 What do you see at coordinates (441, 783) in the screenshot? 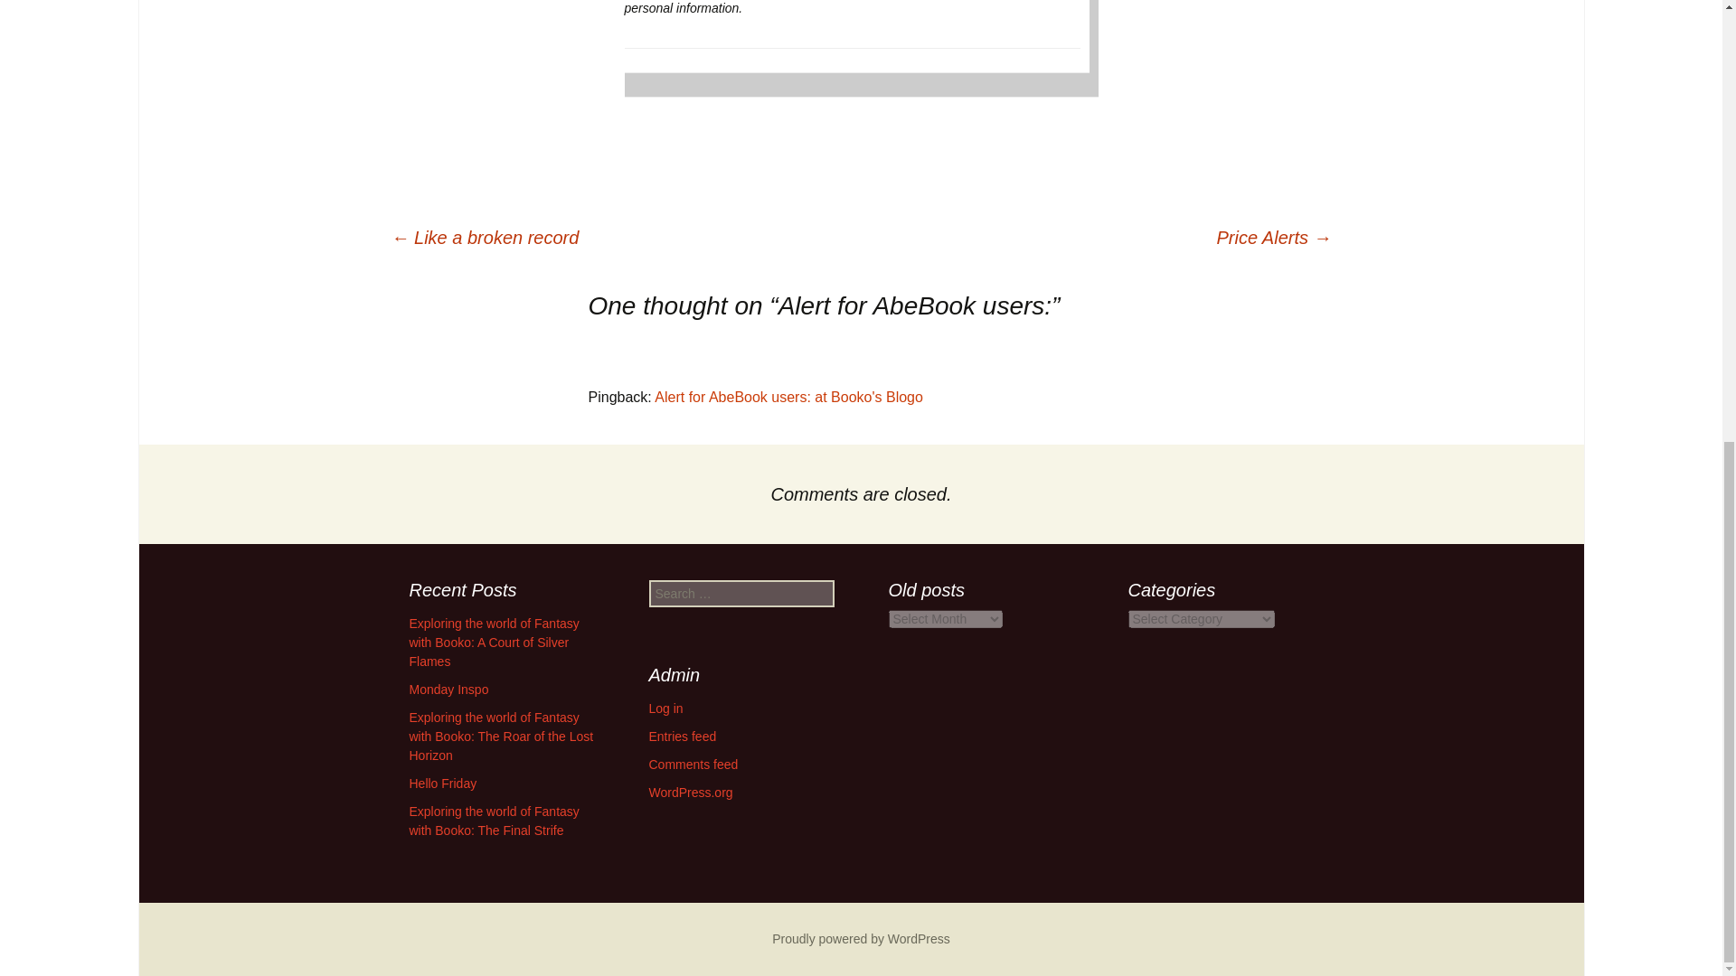
I see `Hello Friday` at bounding box center [441, 783].